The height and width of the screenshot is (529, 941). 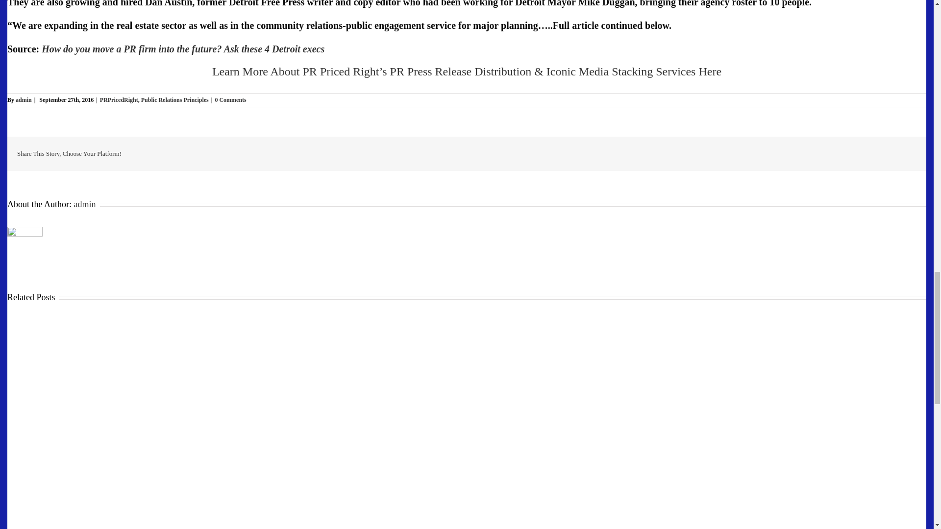 I want to click on 0 Comments, so click(x=230, y=99).